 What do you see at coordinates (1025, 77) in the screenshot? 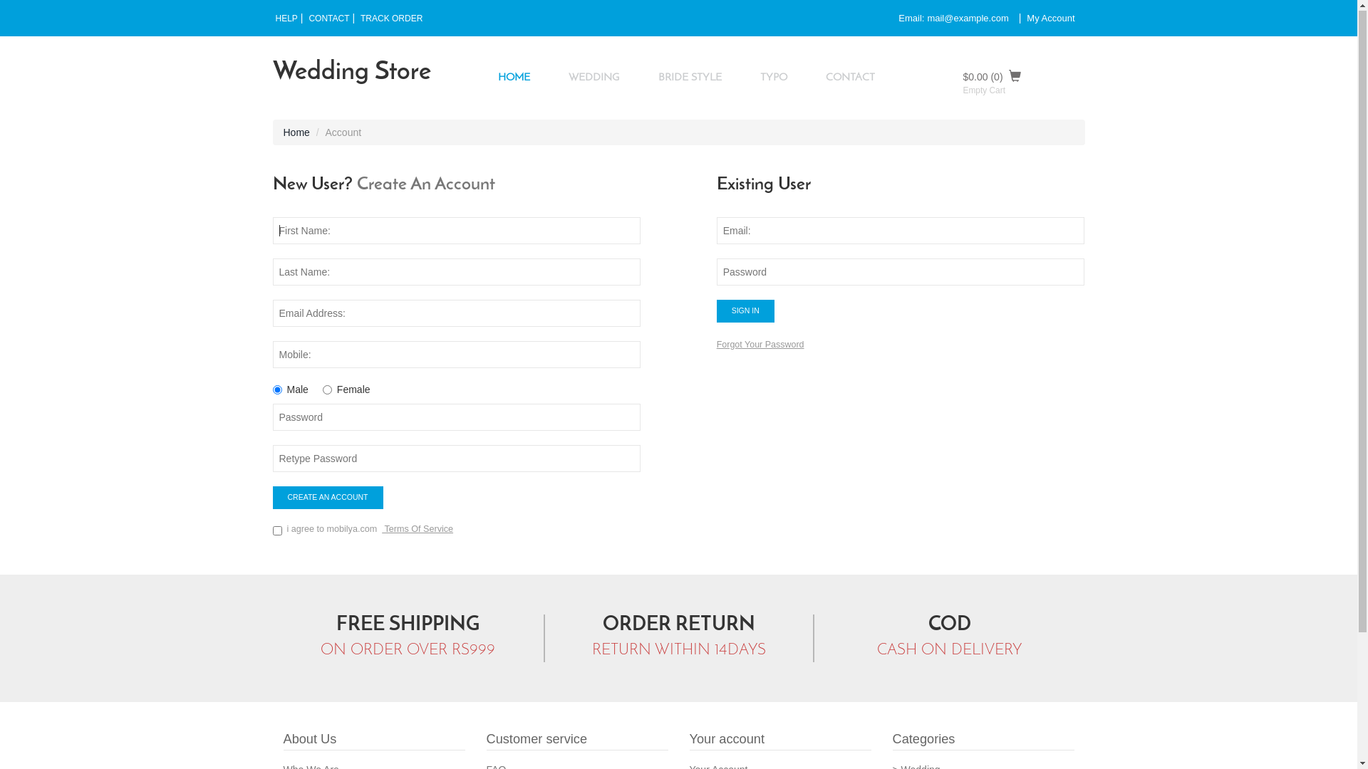
I see `$0.00 (0)` at bounding box center [1025, 77].